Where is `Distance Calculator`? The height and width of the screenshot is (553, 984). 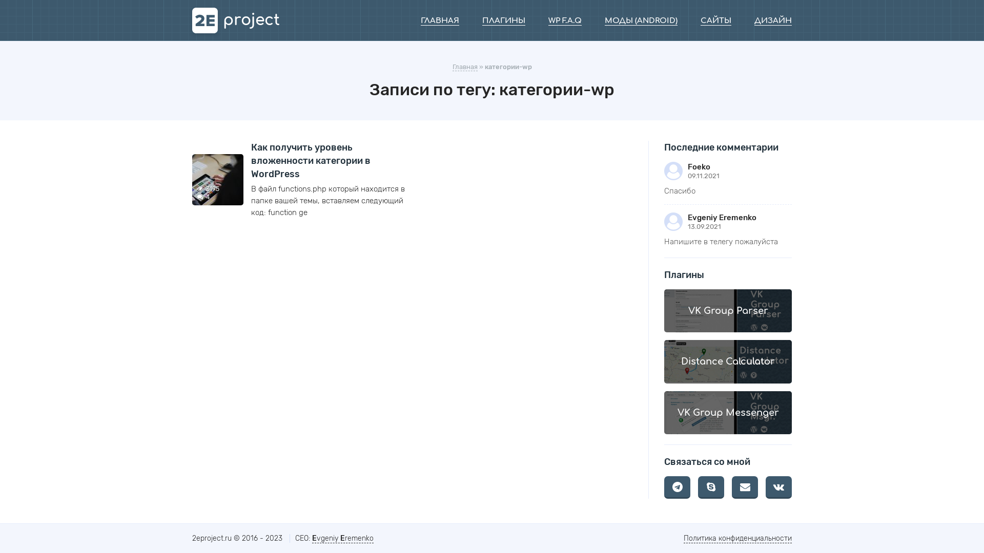 Distance Calculator is located at coordinates (728, 361).